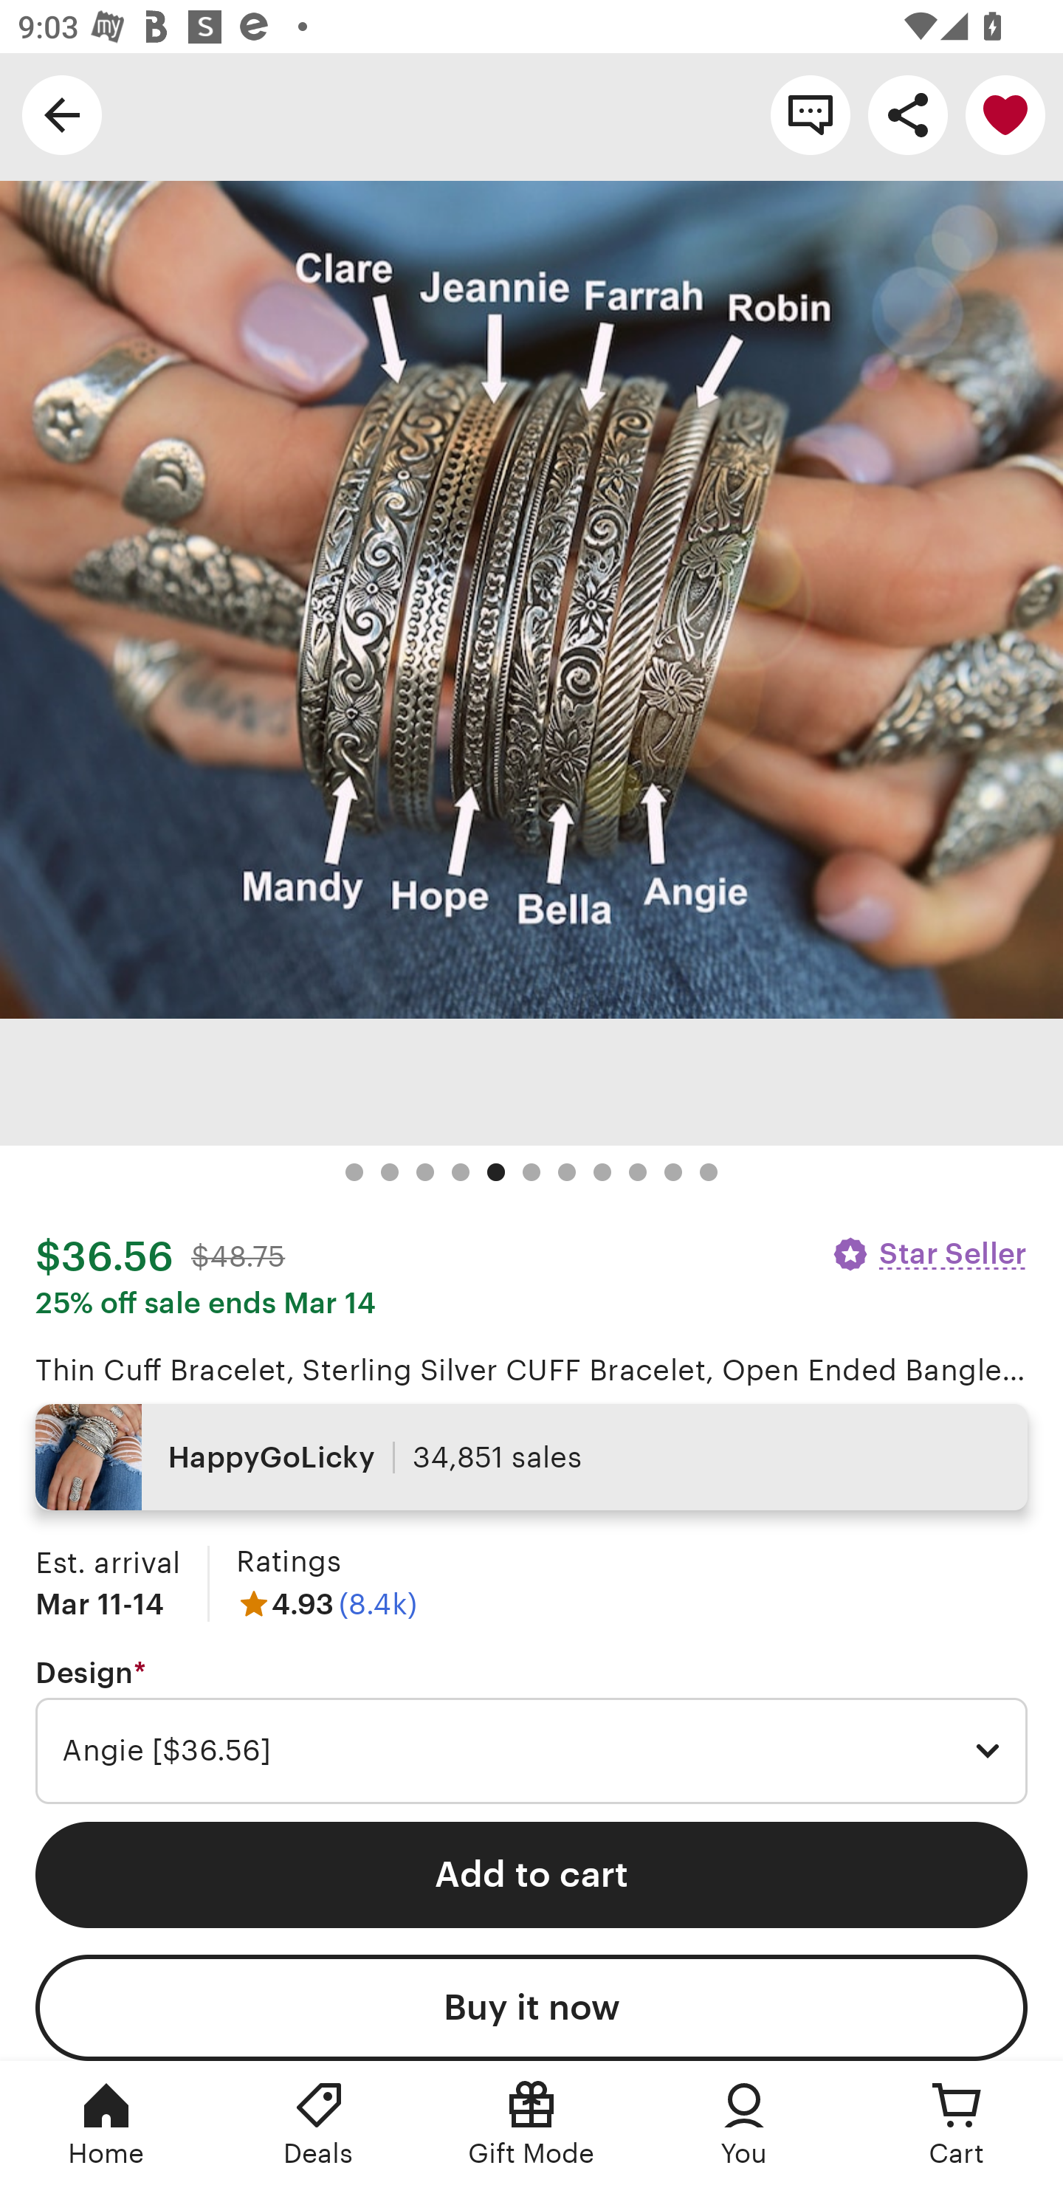 The image size is (1063, 2185). Describe the element at coordinates (744, 2123) in the screenshot. I see `You` at that location.